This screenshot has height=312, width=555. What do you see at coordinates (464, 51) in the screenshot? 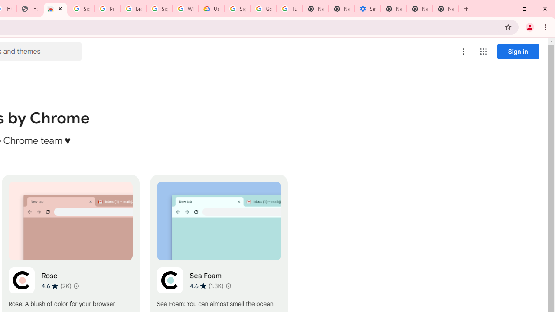
I see `More options menu` at bounding box center [464, 51].